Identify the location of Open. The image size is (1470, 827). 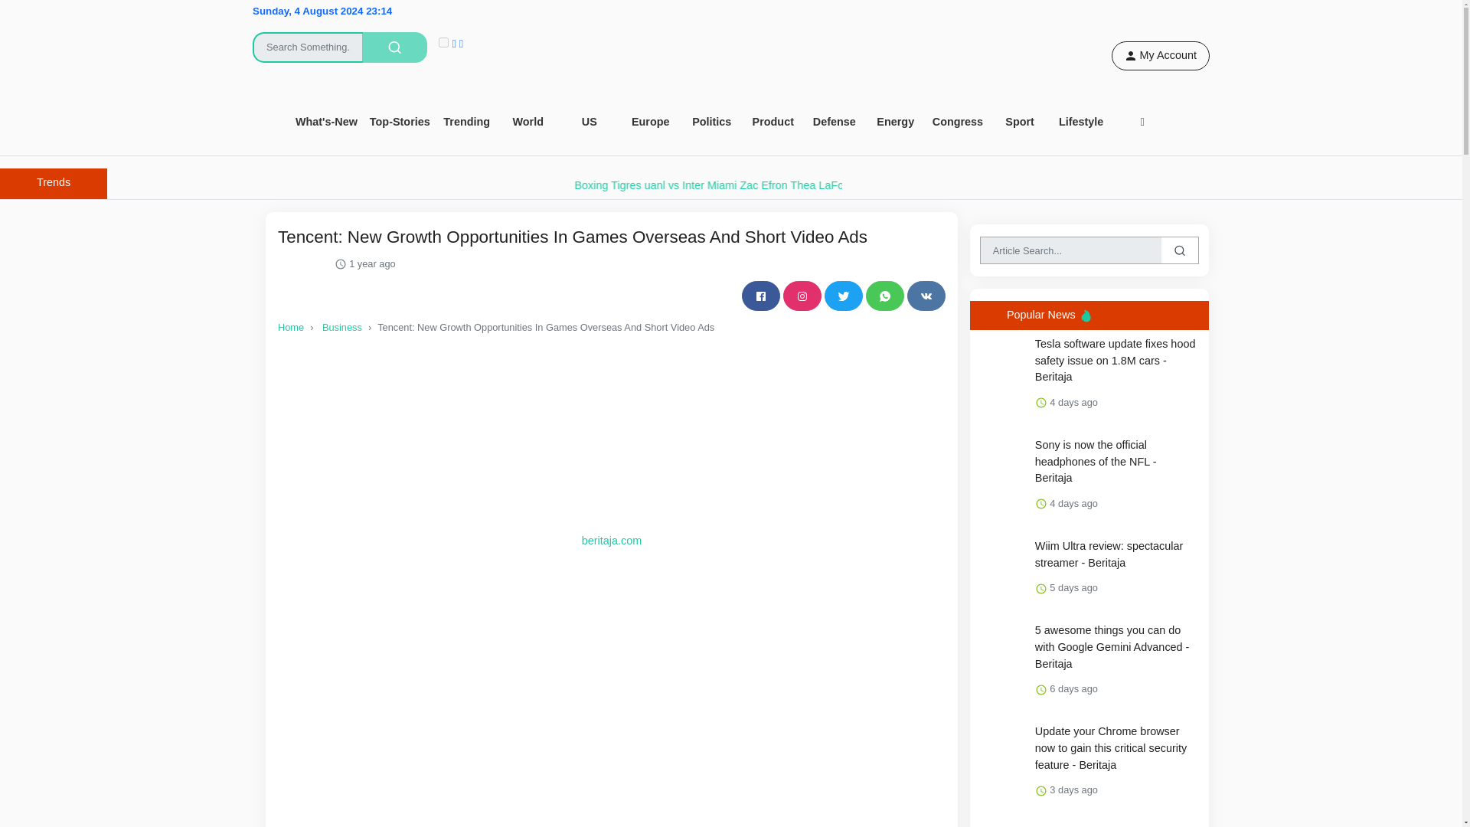
(467, 123).